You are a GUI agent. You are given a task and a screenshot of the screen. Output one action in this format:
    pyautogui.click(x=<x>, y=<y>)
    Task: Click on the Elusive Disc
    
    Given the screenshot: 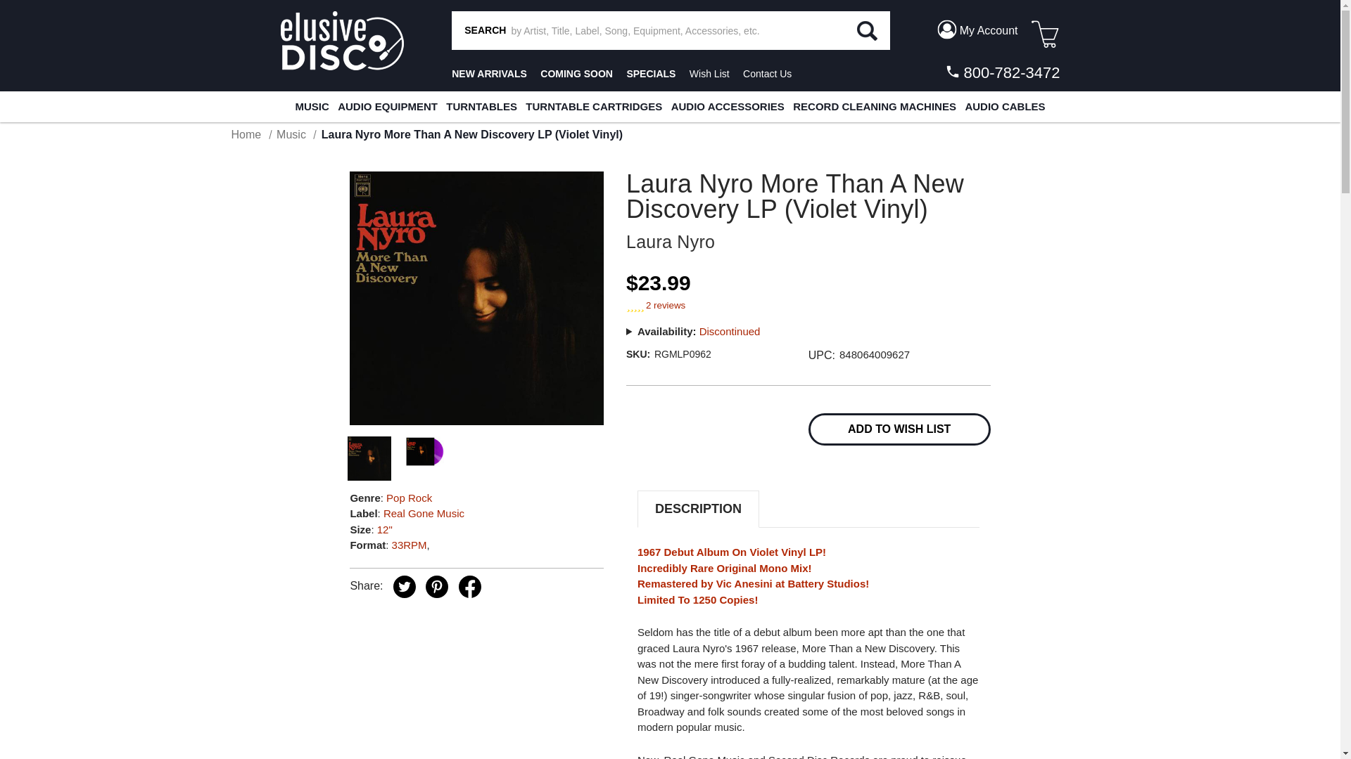 What is the action you would take?
    pyautogui.click(x=341, y=41)
    